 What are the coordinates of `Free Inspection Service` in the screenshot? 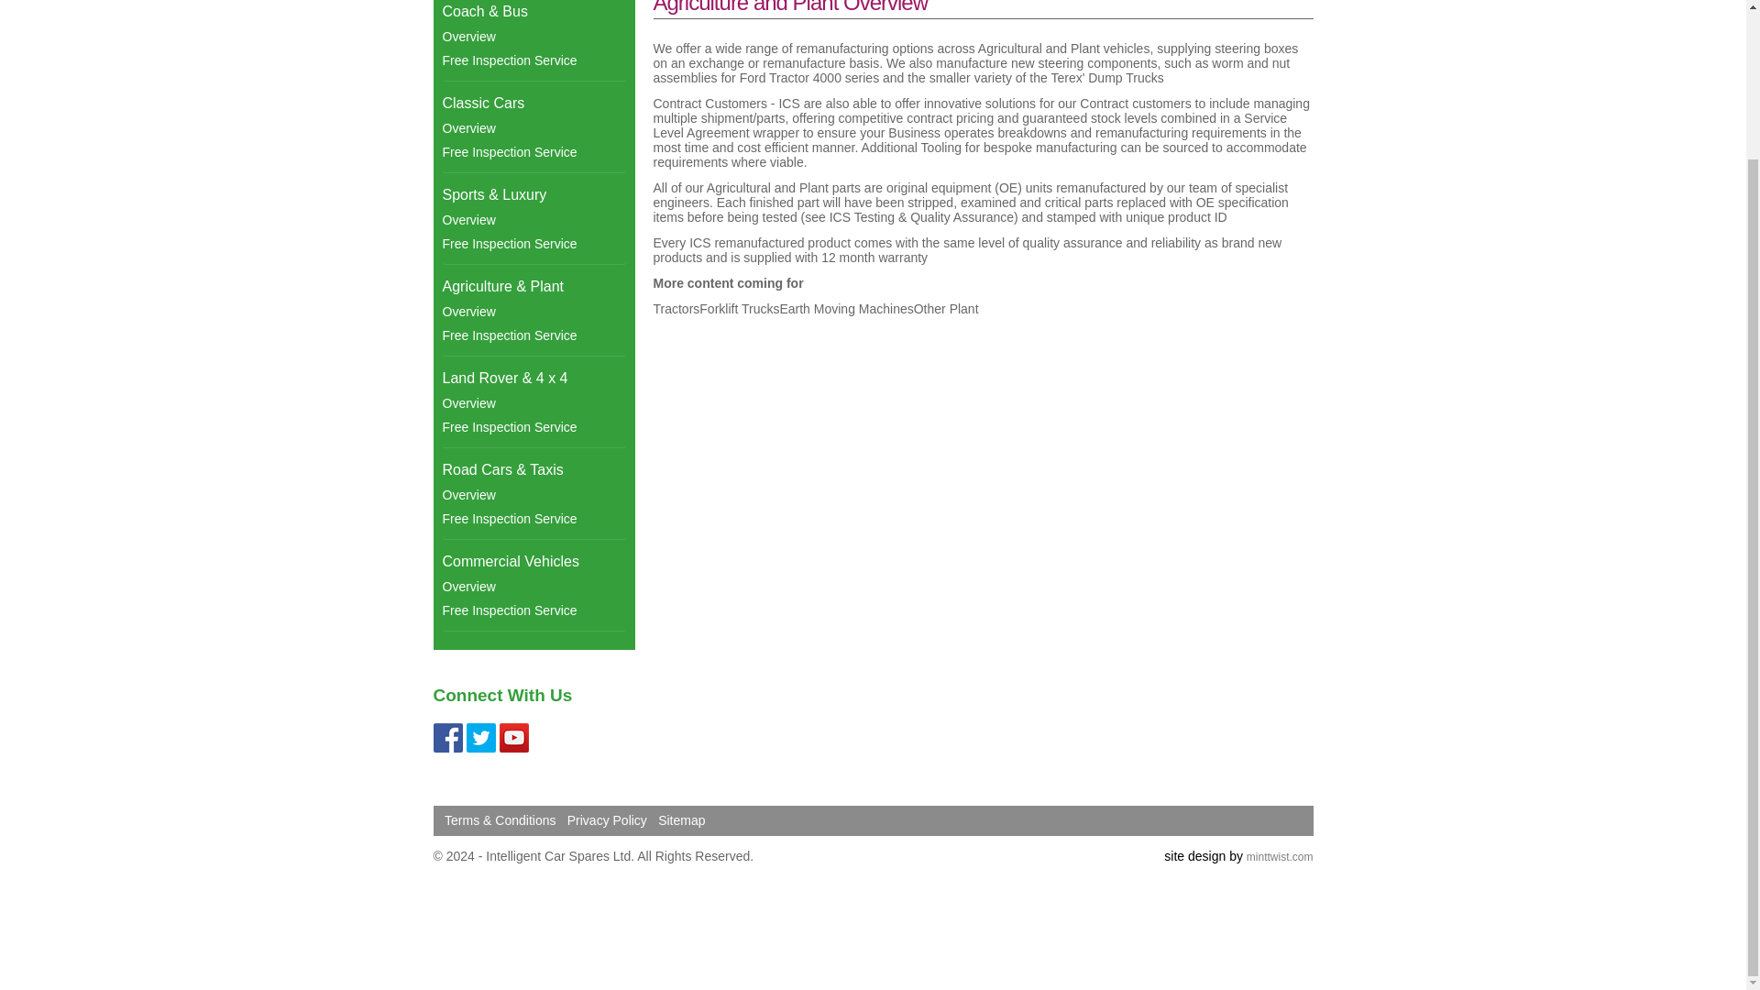 It's located at (533, 243).